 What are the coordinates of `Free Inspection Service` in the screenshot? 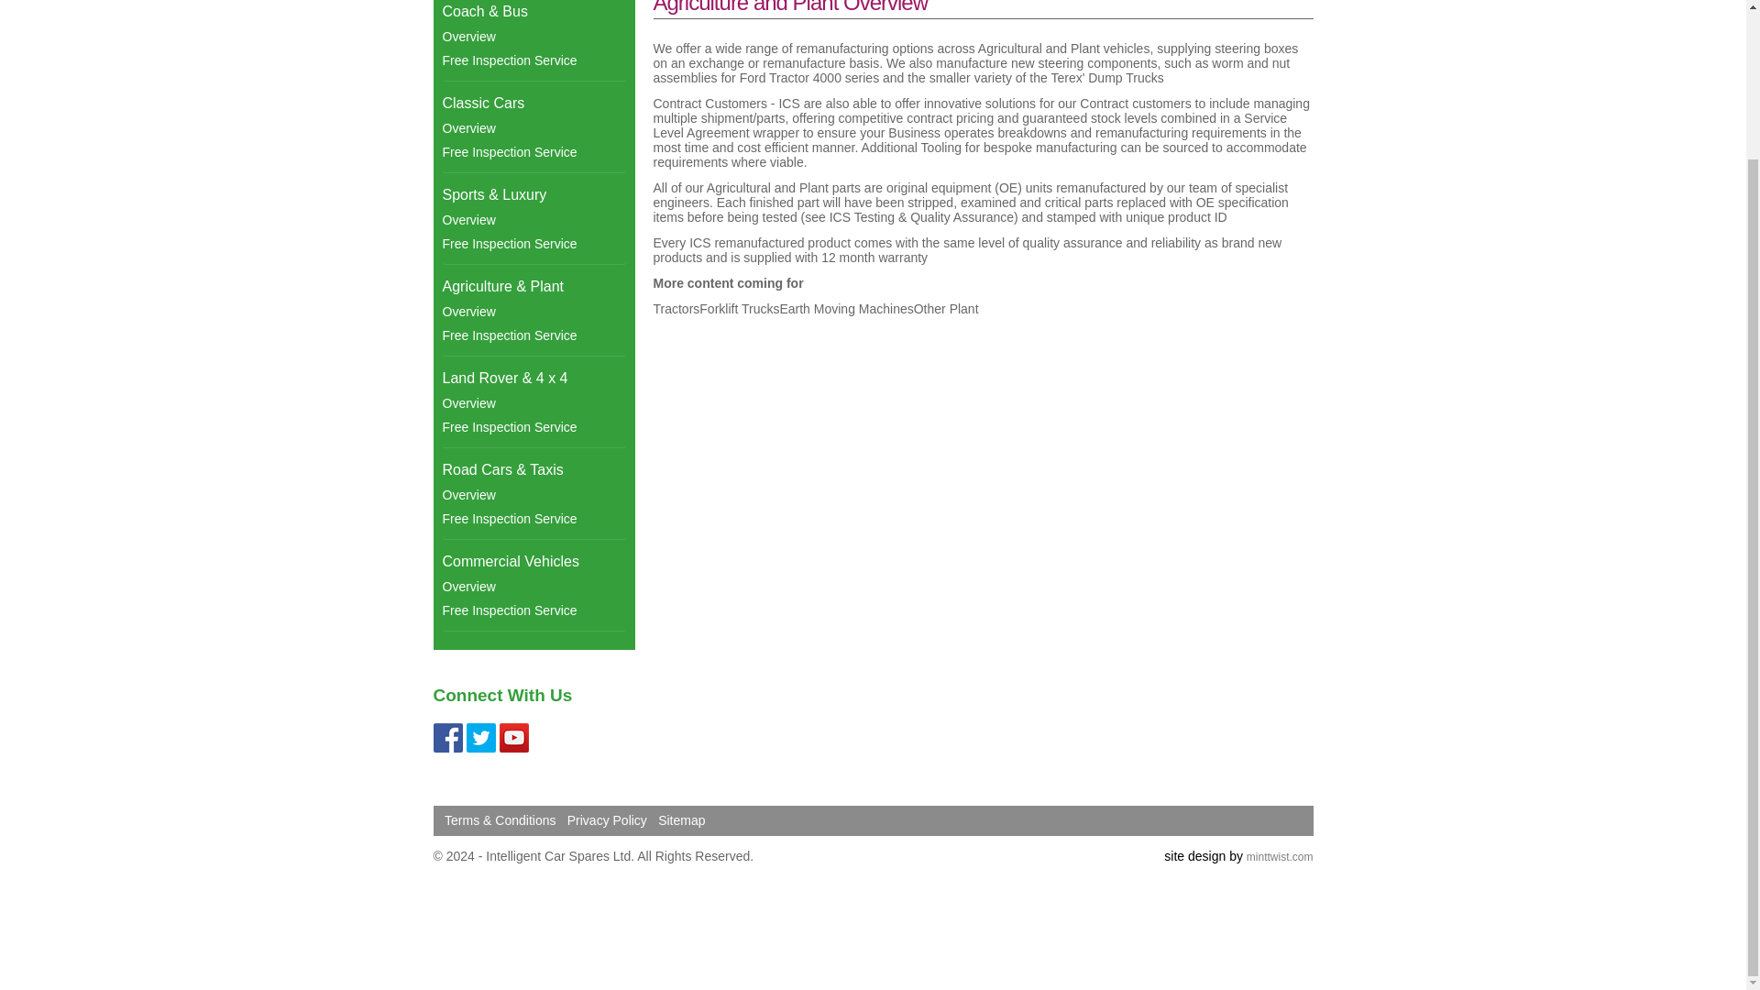 It's located at (533, 243).